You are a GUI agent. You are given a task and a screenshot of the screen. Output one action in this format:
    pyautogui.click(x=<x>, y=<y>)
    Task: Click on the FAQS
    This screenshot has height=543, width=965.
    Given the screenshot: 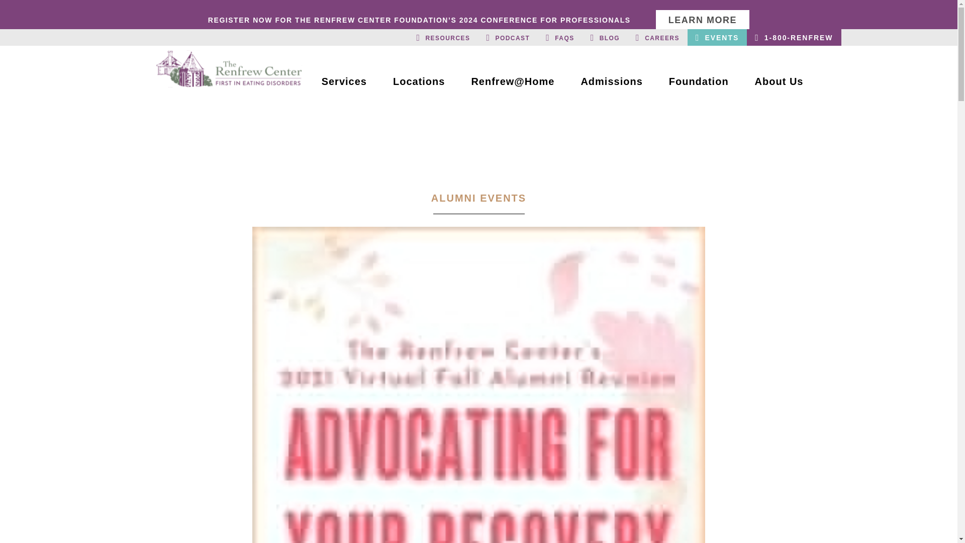 What is the action you would take?
    pyautogui.click(x=559, y=37)
    